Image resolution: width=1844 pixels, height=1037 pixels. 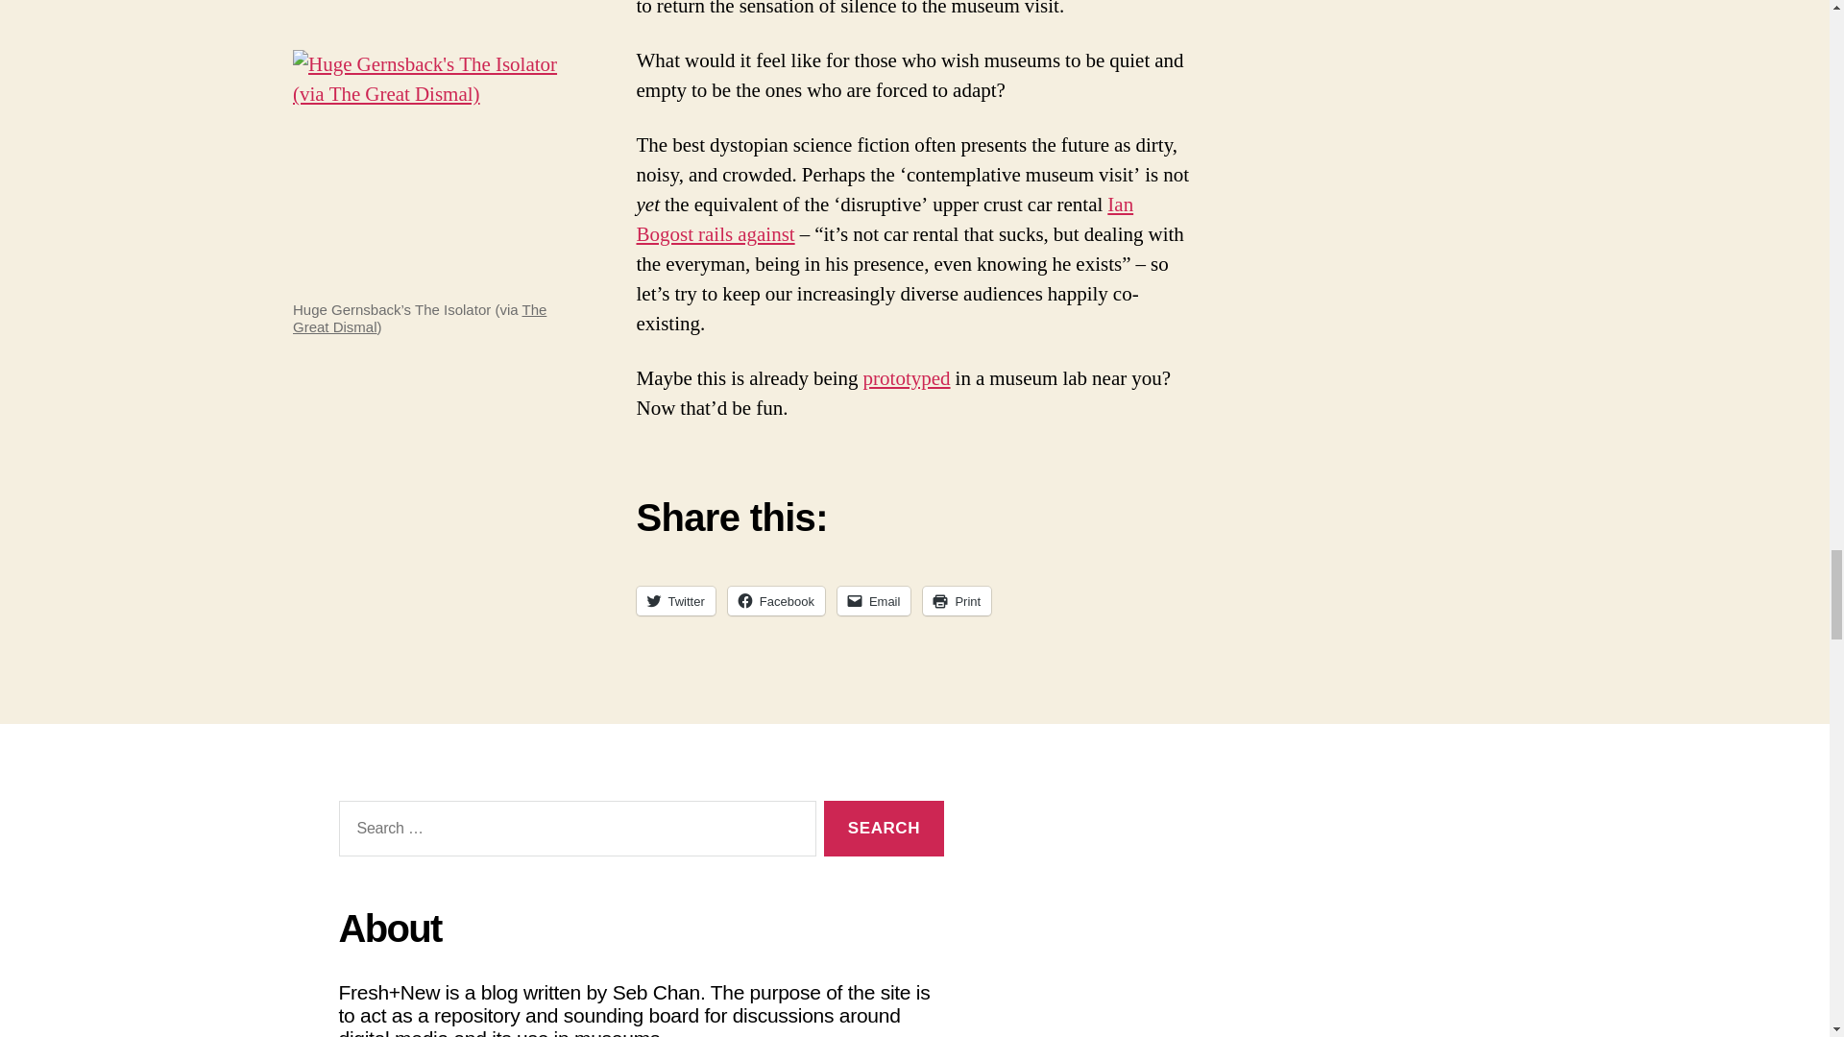 What do you see at coordinates (874, 601) in the screenshot?
I see `Click to email a link to a friend` at bounding box center [874, 601].